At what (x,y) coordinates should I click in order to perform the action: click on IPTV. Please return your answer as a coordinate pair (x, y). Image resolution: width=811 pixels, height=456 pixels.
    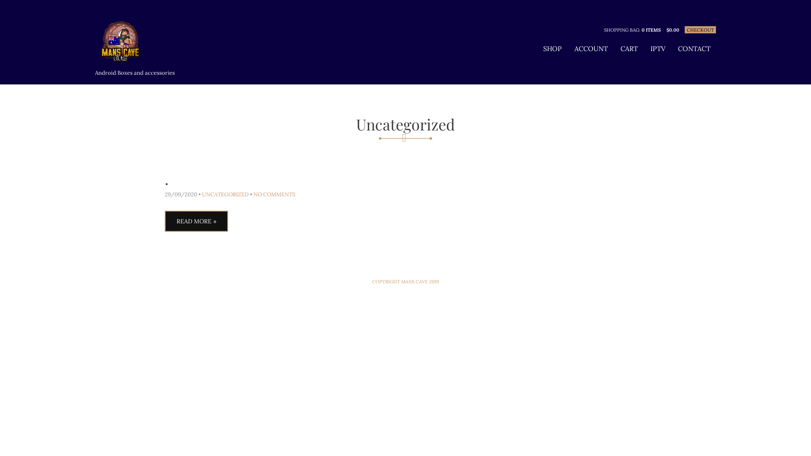
    Looking at the image, I should click on (658, 49).